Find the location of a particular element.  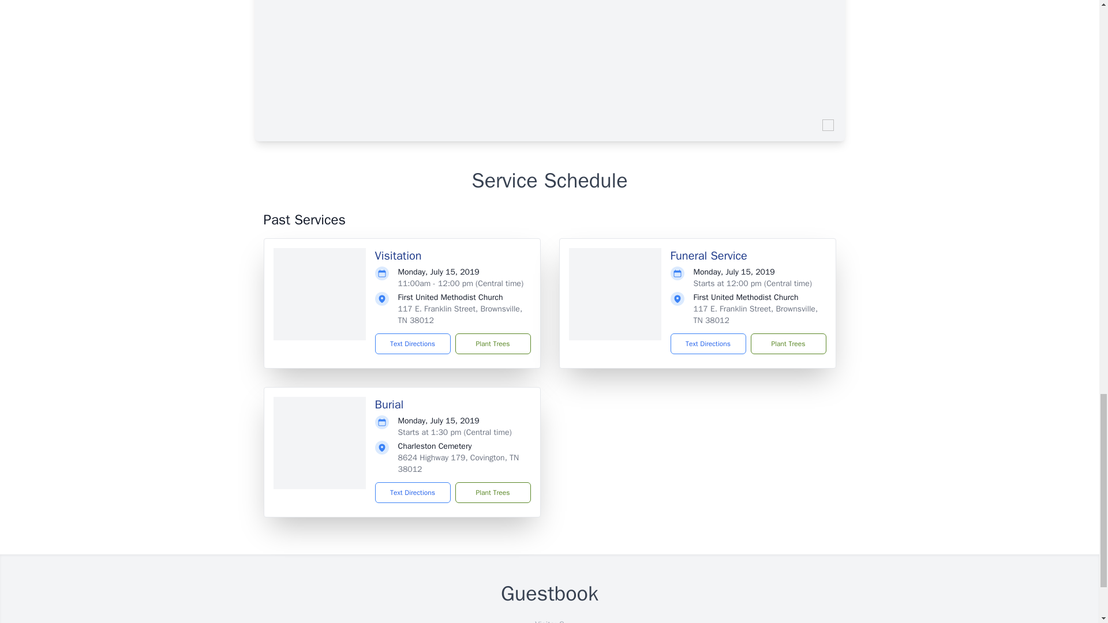

Text Directions is located at coordinates (413, 344).